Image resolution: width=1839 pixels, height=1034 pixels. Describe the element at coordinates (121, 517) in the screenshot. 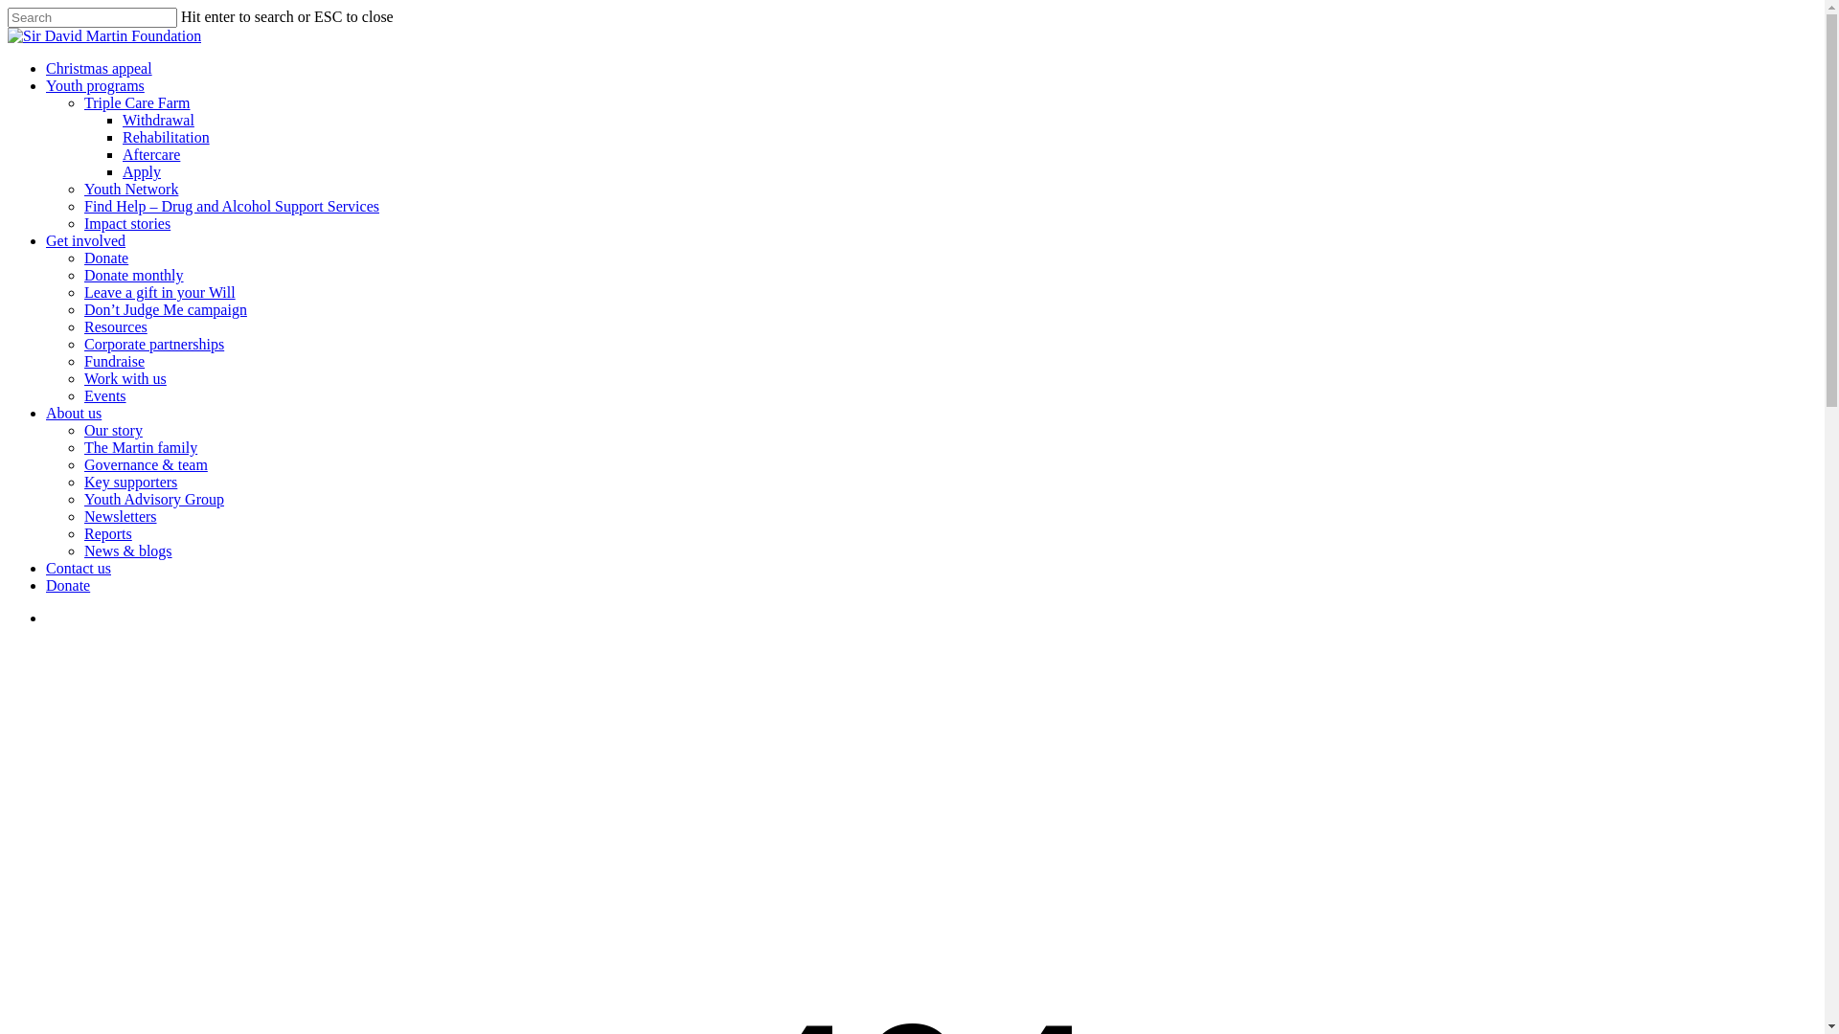

I see `Newsletters` at that location.